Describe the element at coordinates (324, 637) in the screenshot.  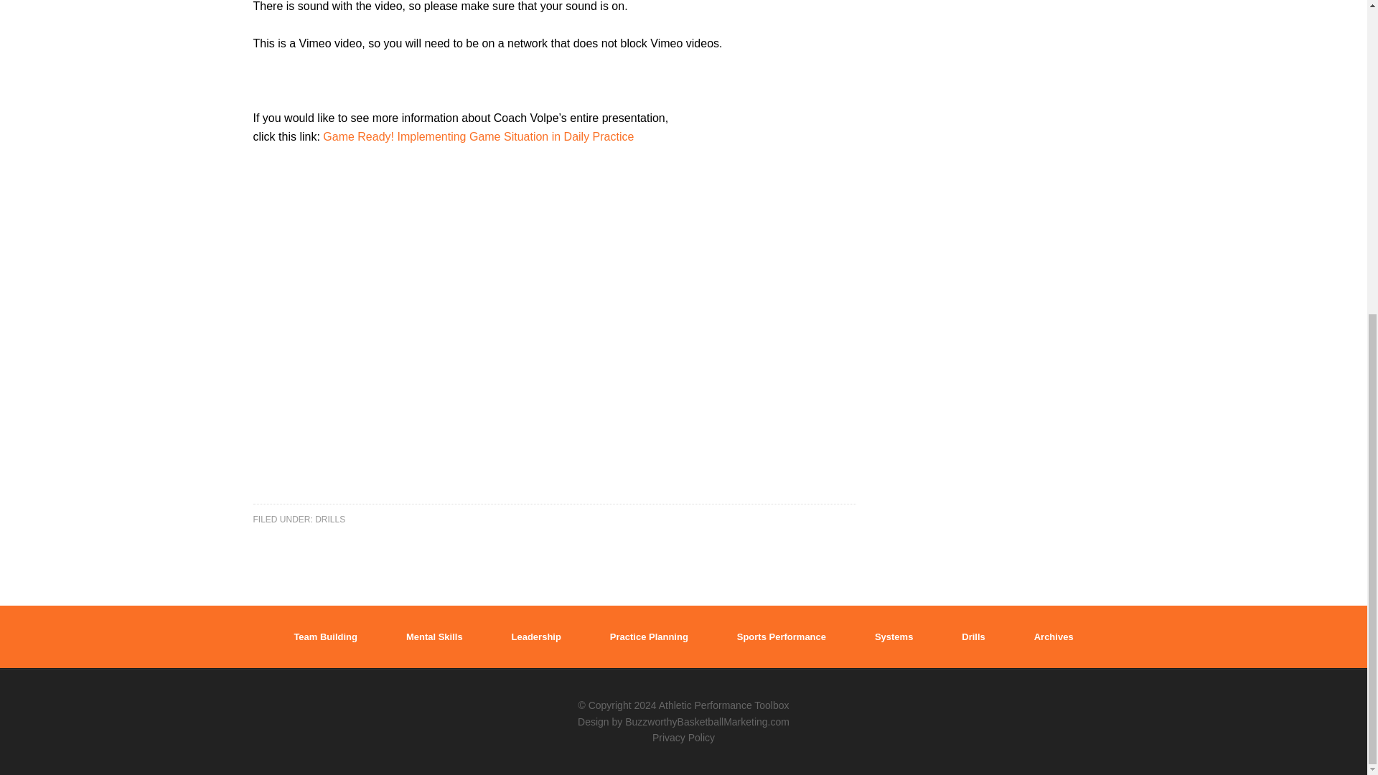
I see `Team Building` at that location.